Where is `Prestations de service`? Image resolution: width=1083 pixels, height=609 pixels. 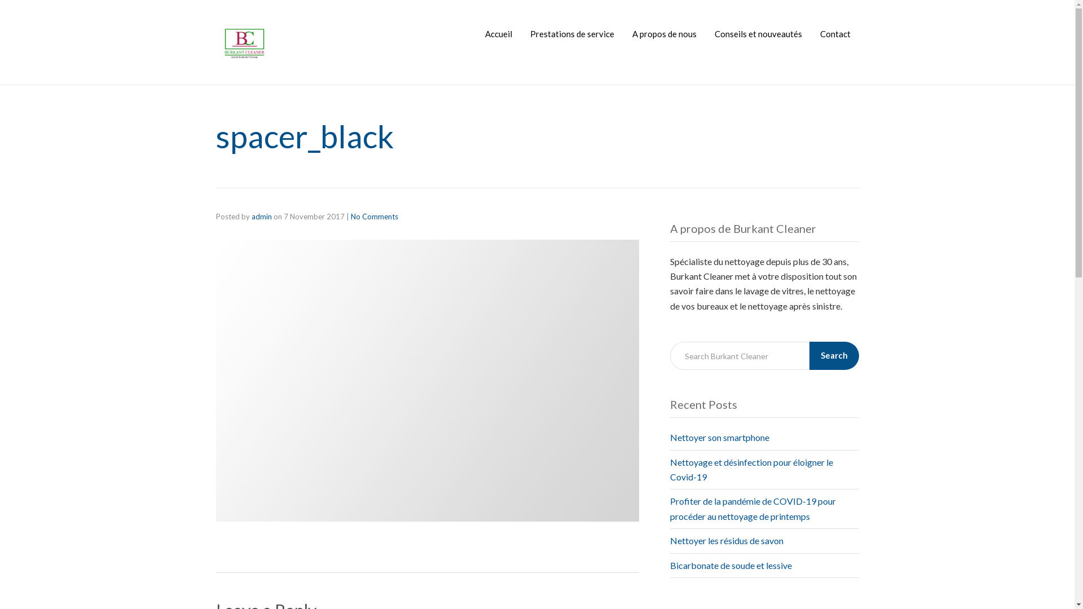 Prestations de service is located at coordinates (572, 34).